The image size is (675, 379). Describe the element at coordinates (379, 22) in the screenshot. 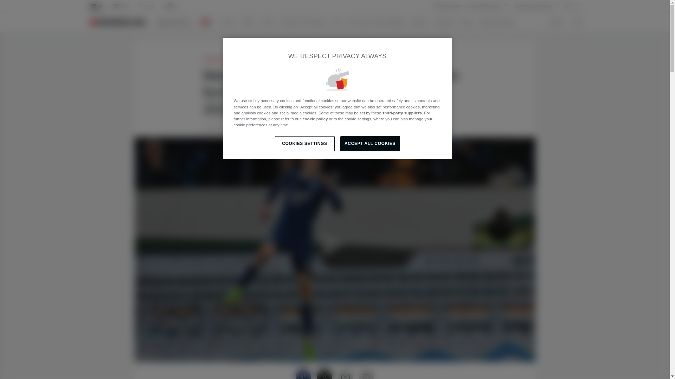

I see `60 Years of Bundesliga` at that location.